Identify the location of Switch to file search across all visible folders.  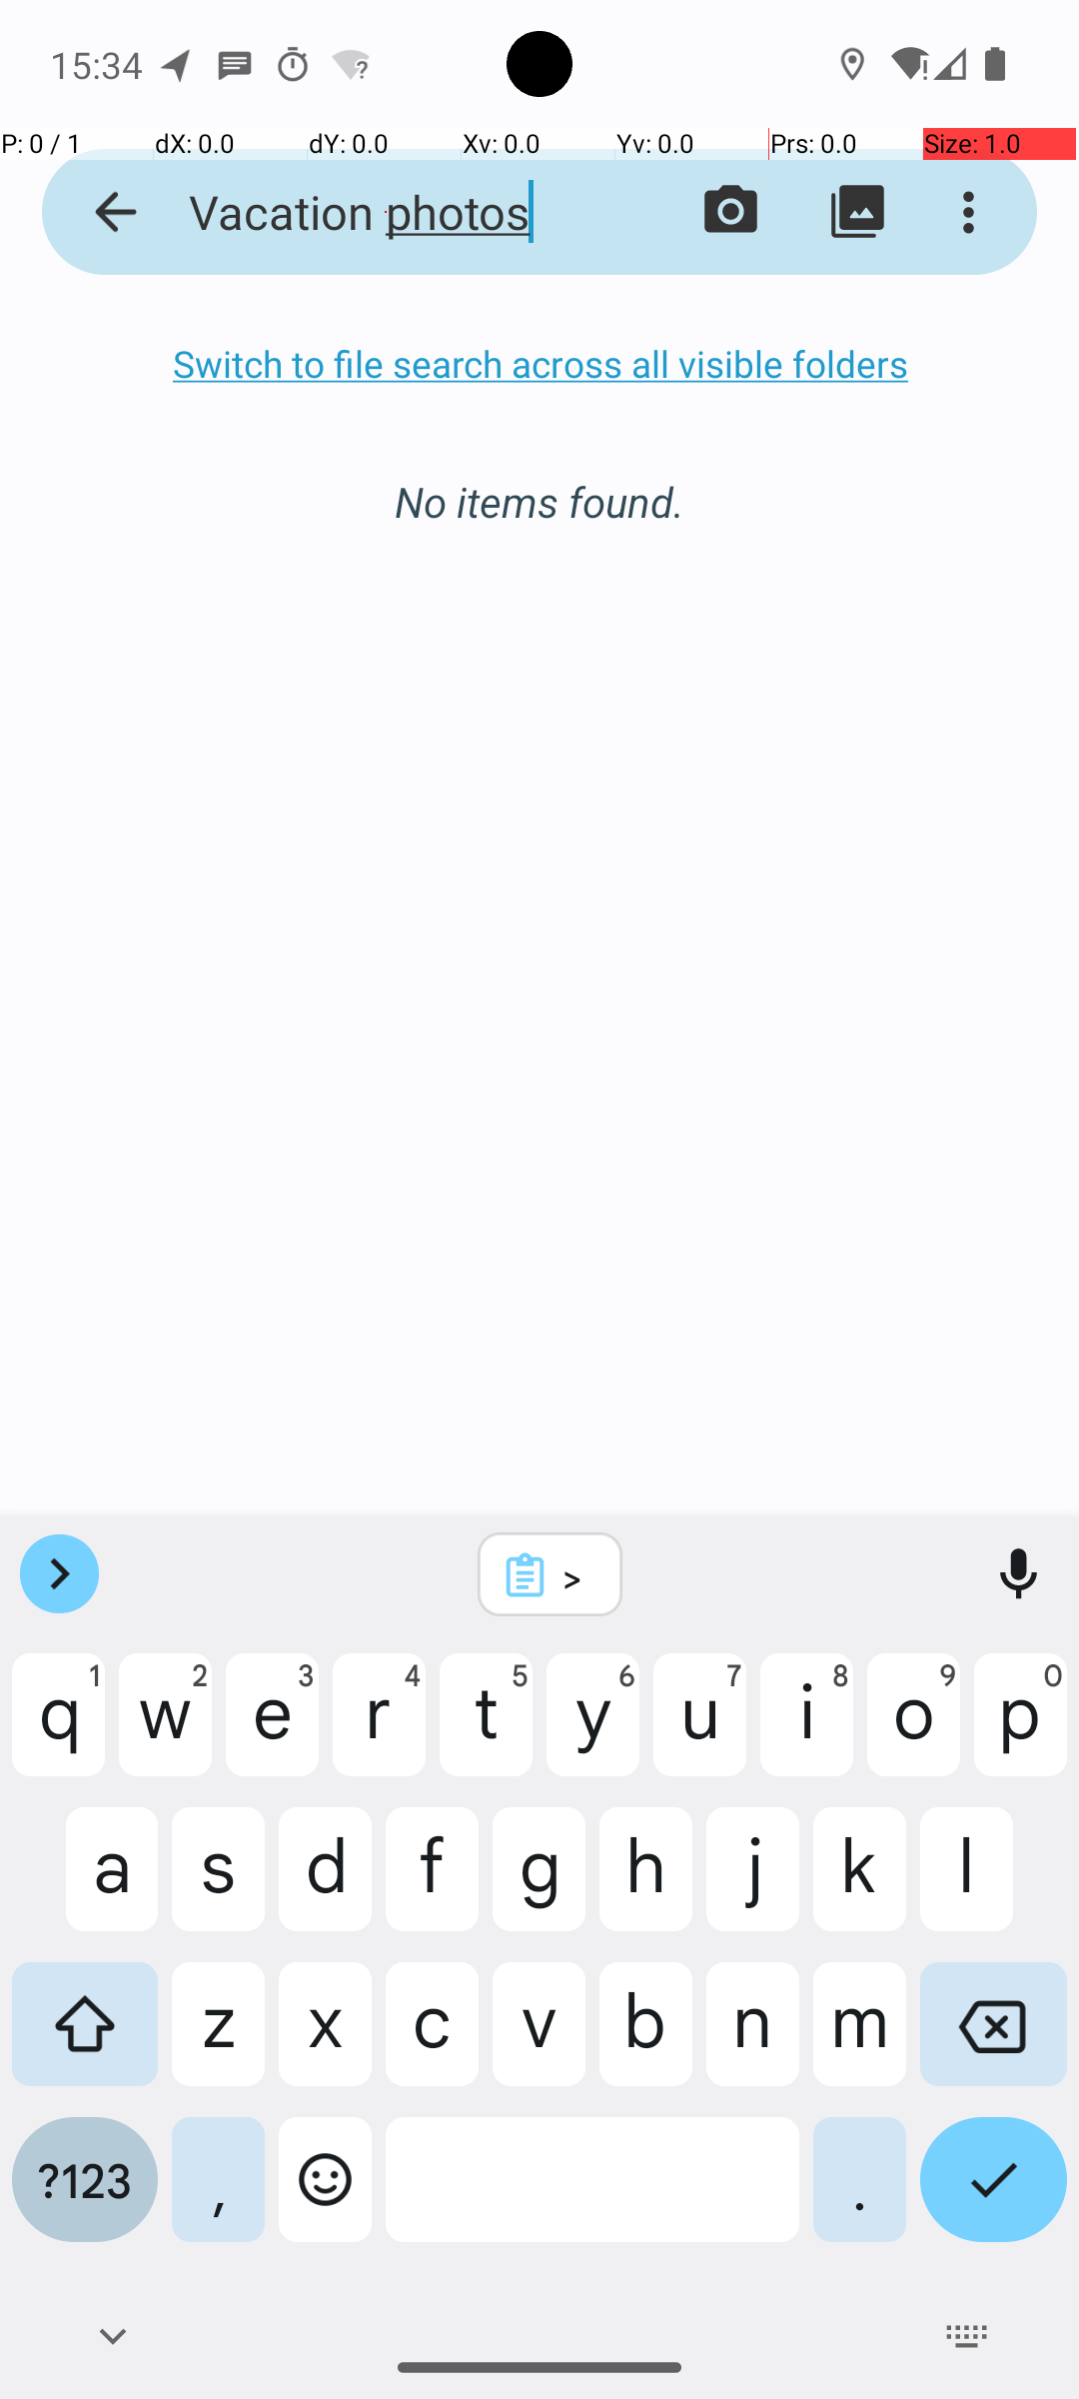
(539, 364).